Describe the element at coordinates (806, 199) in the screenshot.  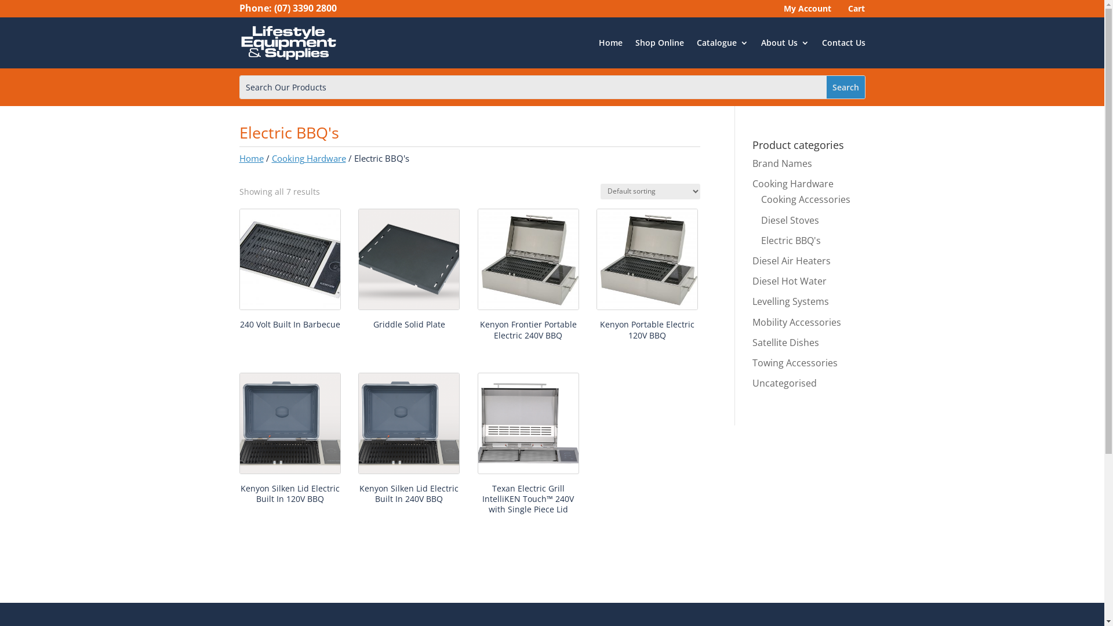
I see `Cooking Accessories` at that location.